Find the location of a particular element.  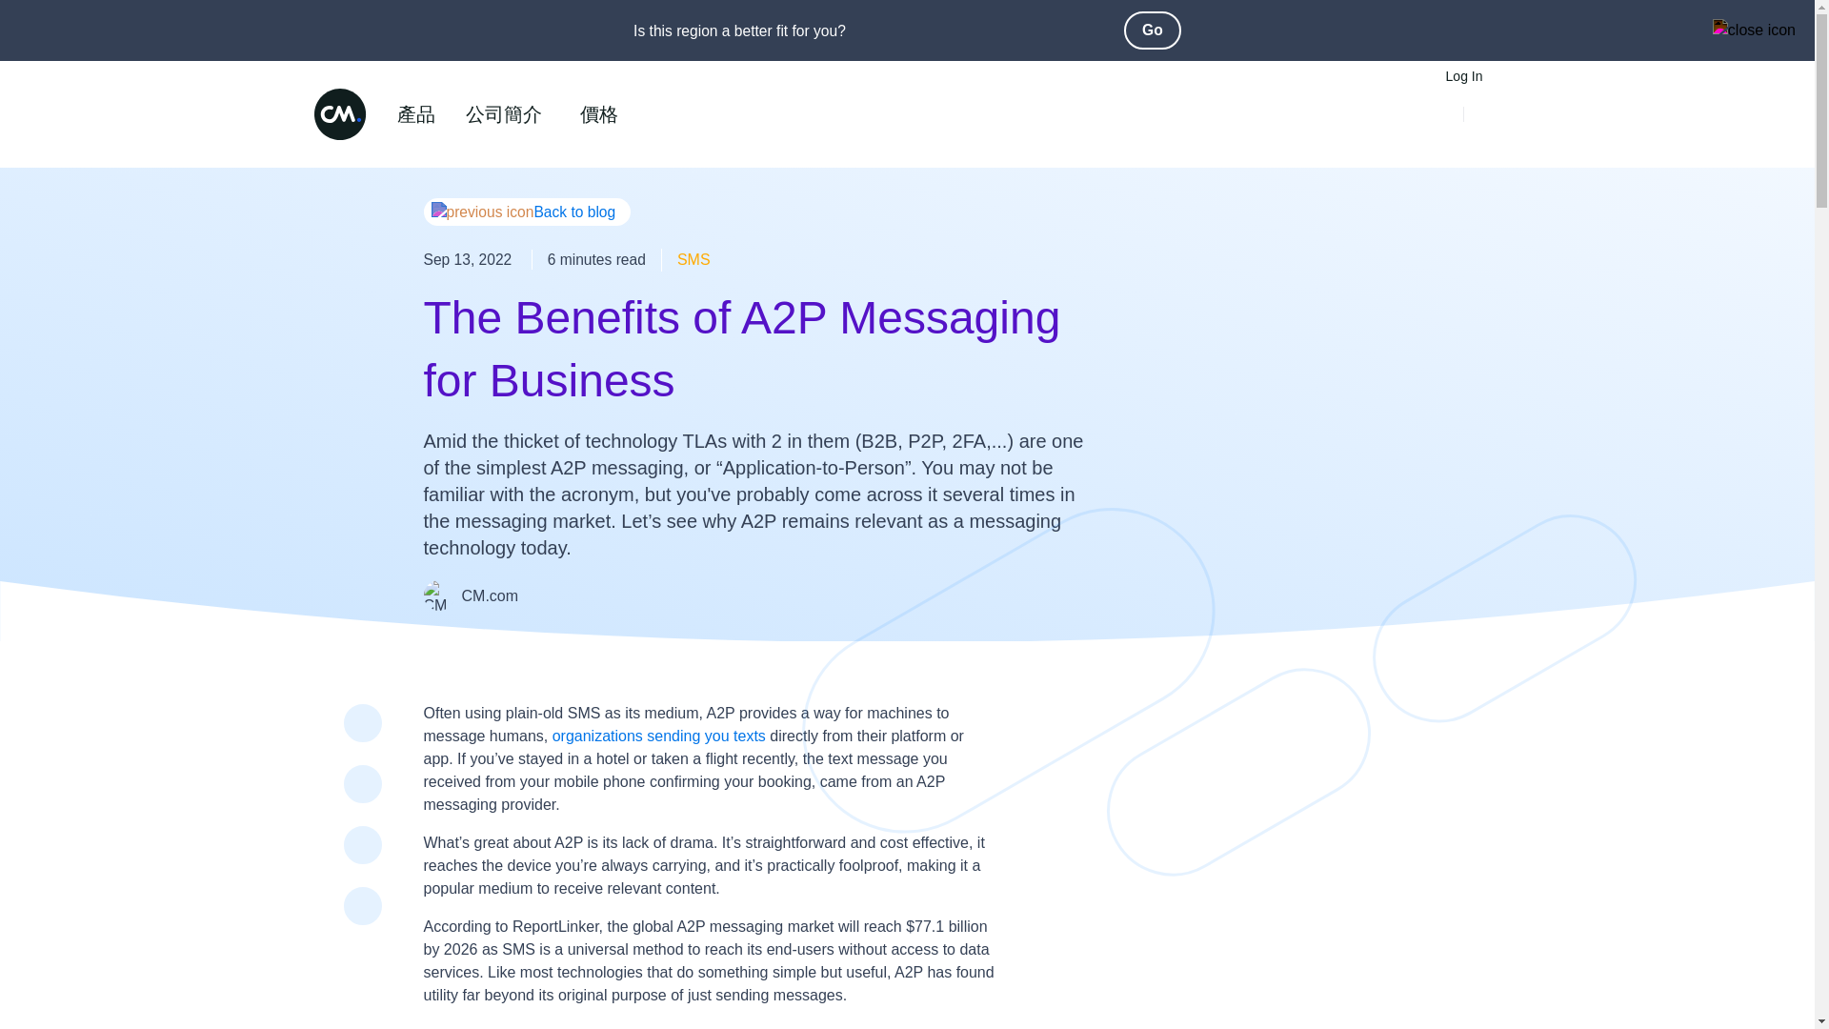

Log In is located at coordinates (1463, 76).